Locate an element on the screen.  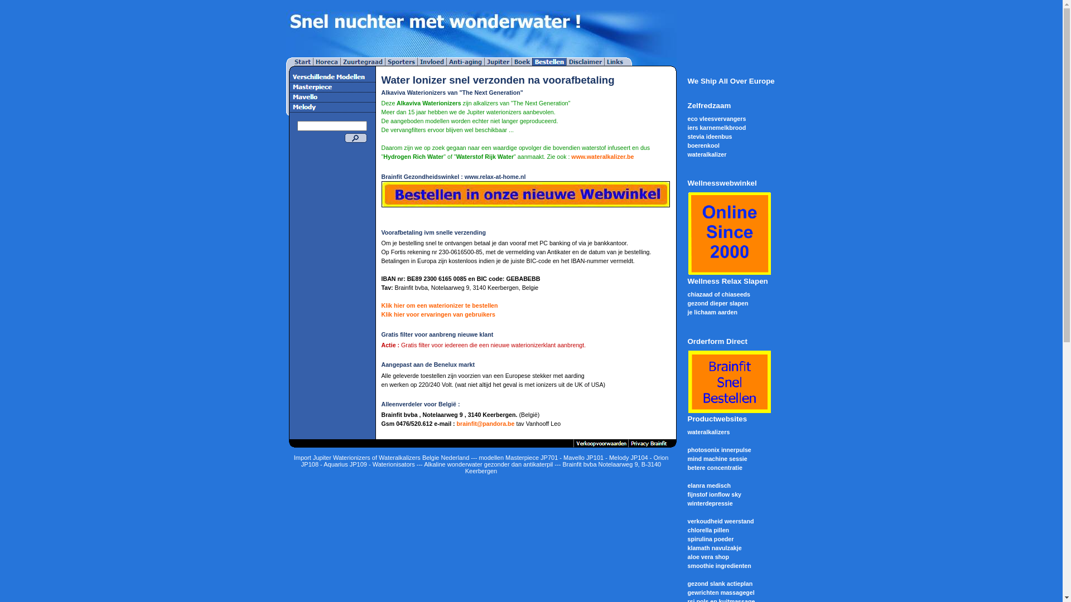
Klik hier voor ervaringen van gebruikers is located at coordinates (438, 314).